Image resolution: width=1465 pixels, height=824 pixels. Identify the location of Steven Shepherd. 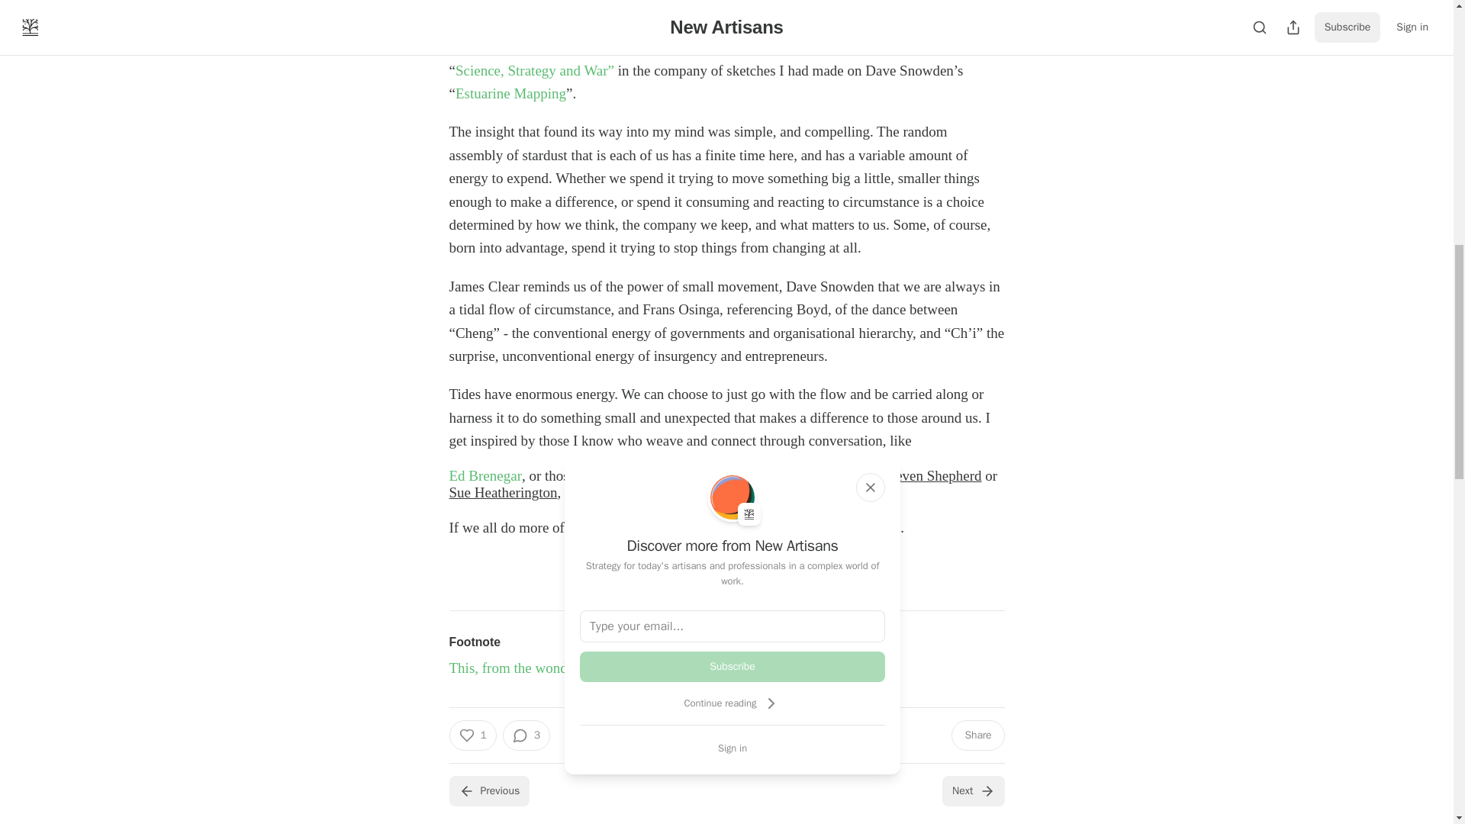
(932, 475).